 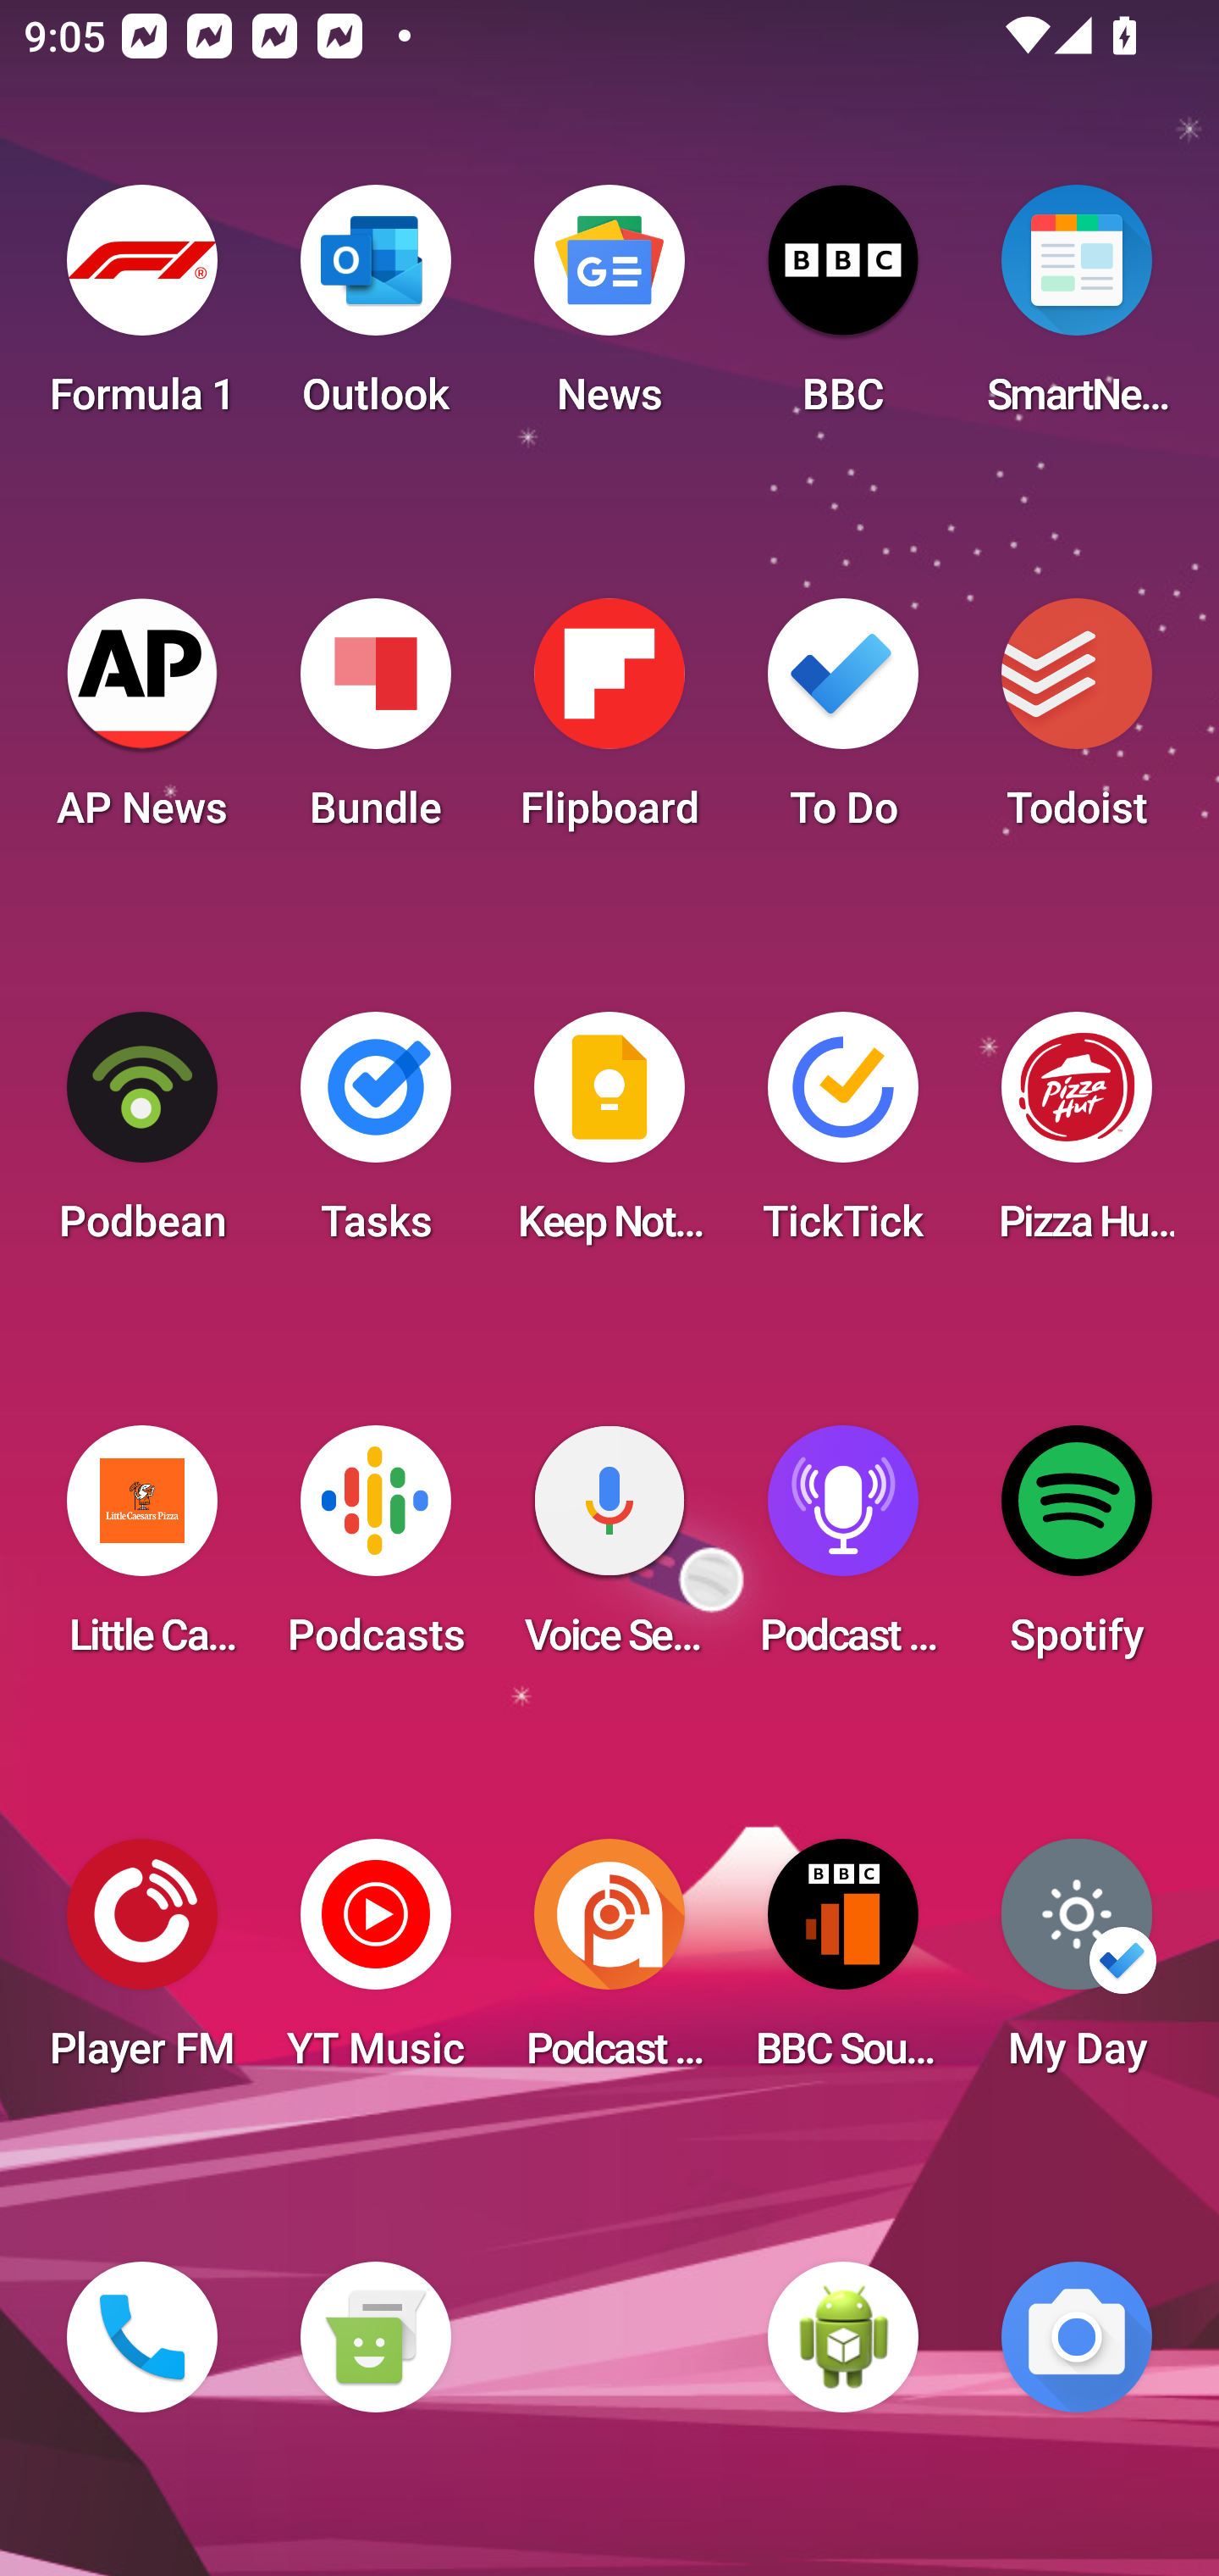 What do you see at coordinates (142, 1964) in the screenshot?
I see `Player FM` at bounding box center [142, 1964].